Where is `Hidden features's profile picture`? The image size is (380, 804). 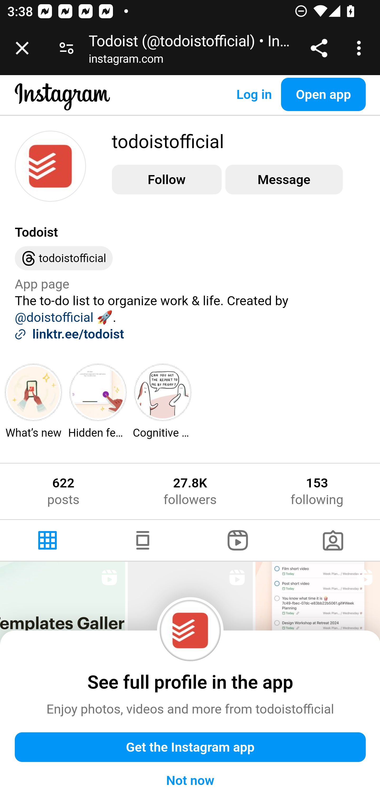
Hidden features's profile picture is located at coordinates (98, 392).